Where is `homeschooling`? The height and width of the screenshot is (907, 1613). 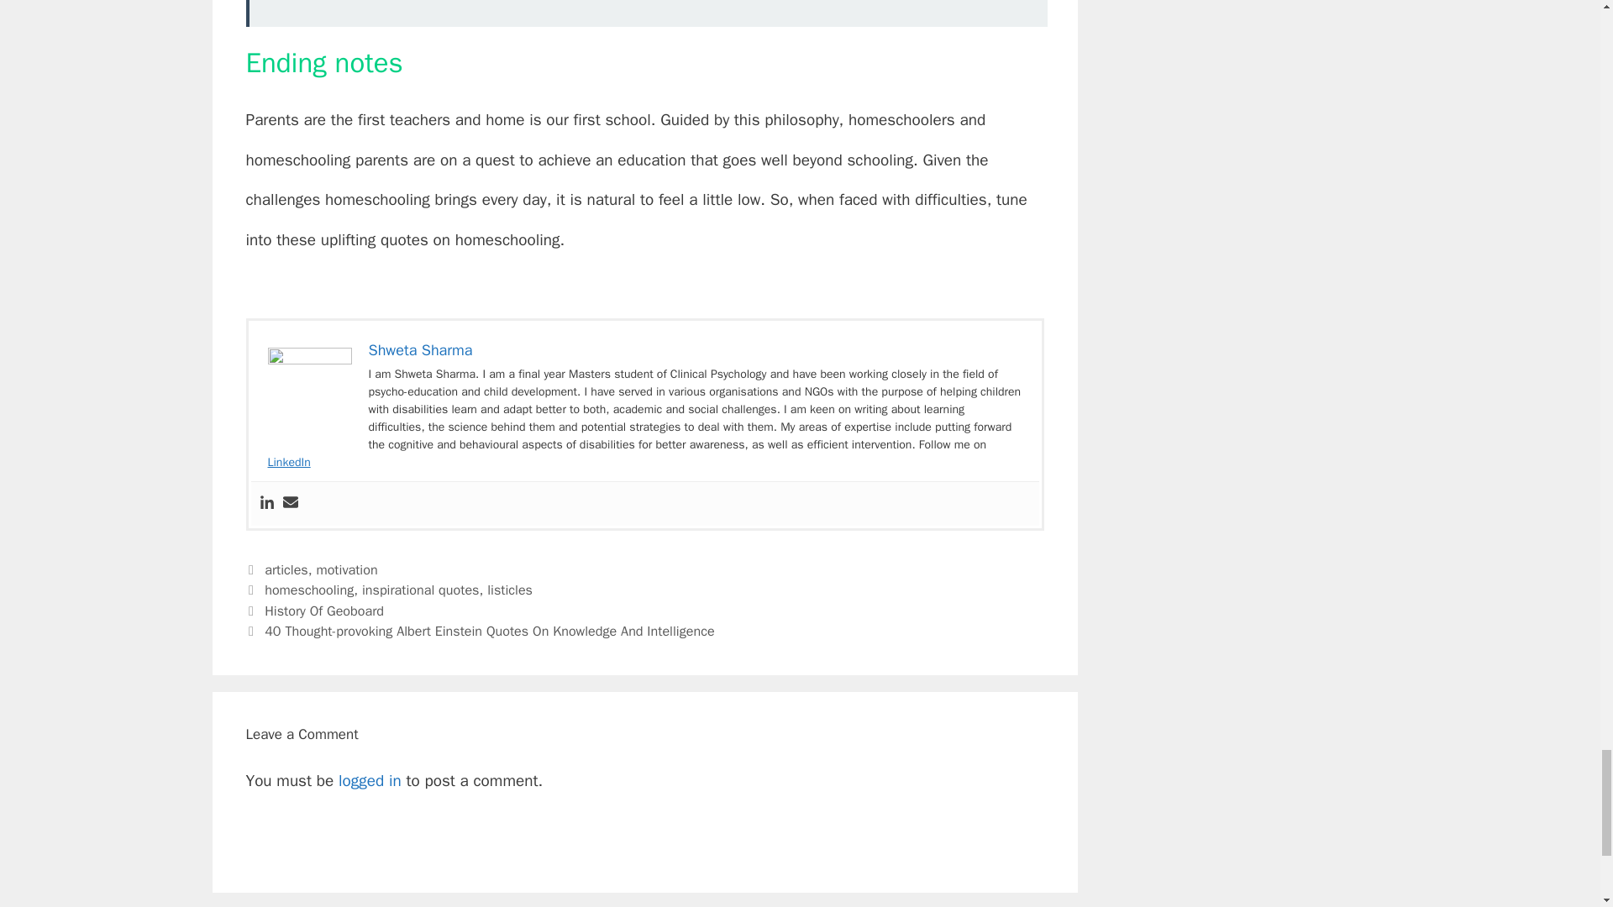 homeschooling is located at coordinates (308, 590).